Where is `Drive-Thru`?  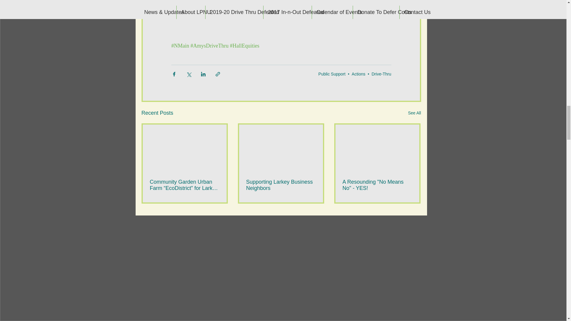
Drive-Thru is located at coordinates (381, 74).